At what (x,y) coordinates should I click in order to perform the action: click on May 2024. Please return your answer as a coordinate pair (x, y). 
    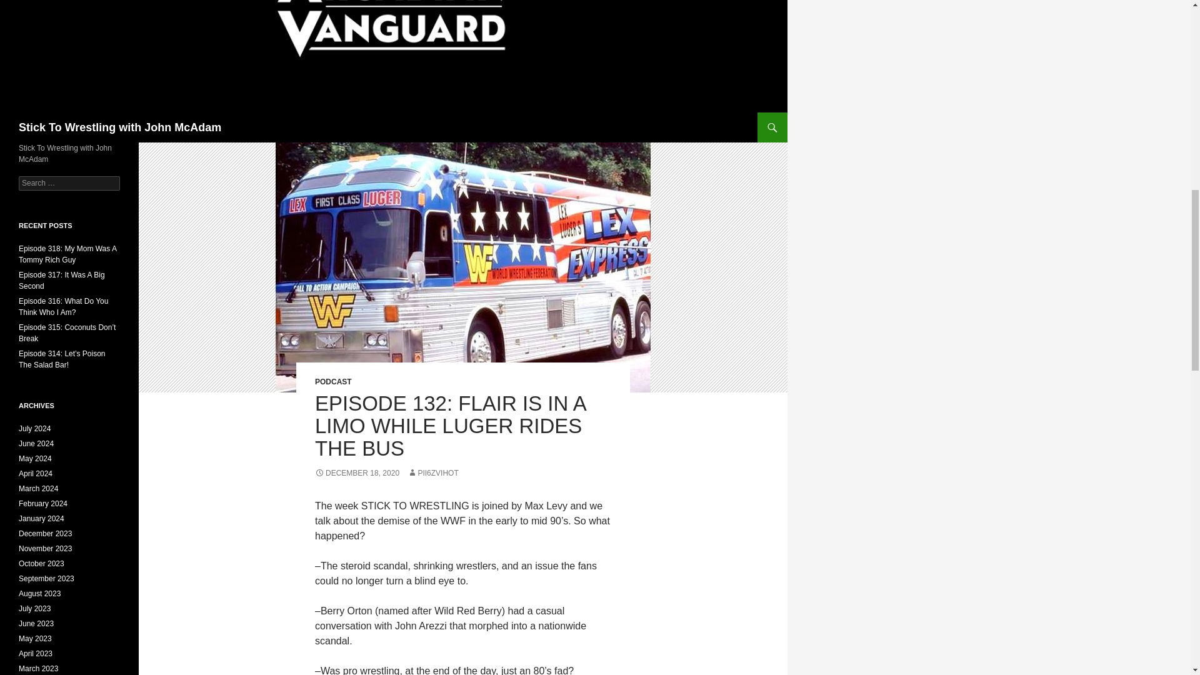
    Looking at the image, I should click on (35, 458).